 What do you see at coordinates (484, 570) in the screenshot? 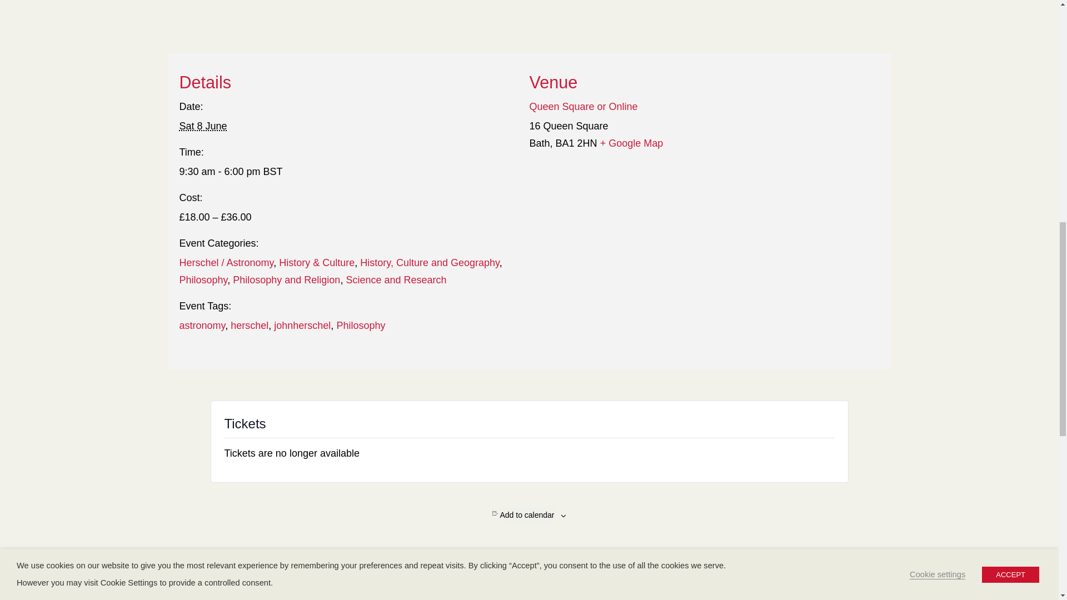
I see `Share this` at bounding box center [484, 570].